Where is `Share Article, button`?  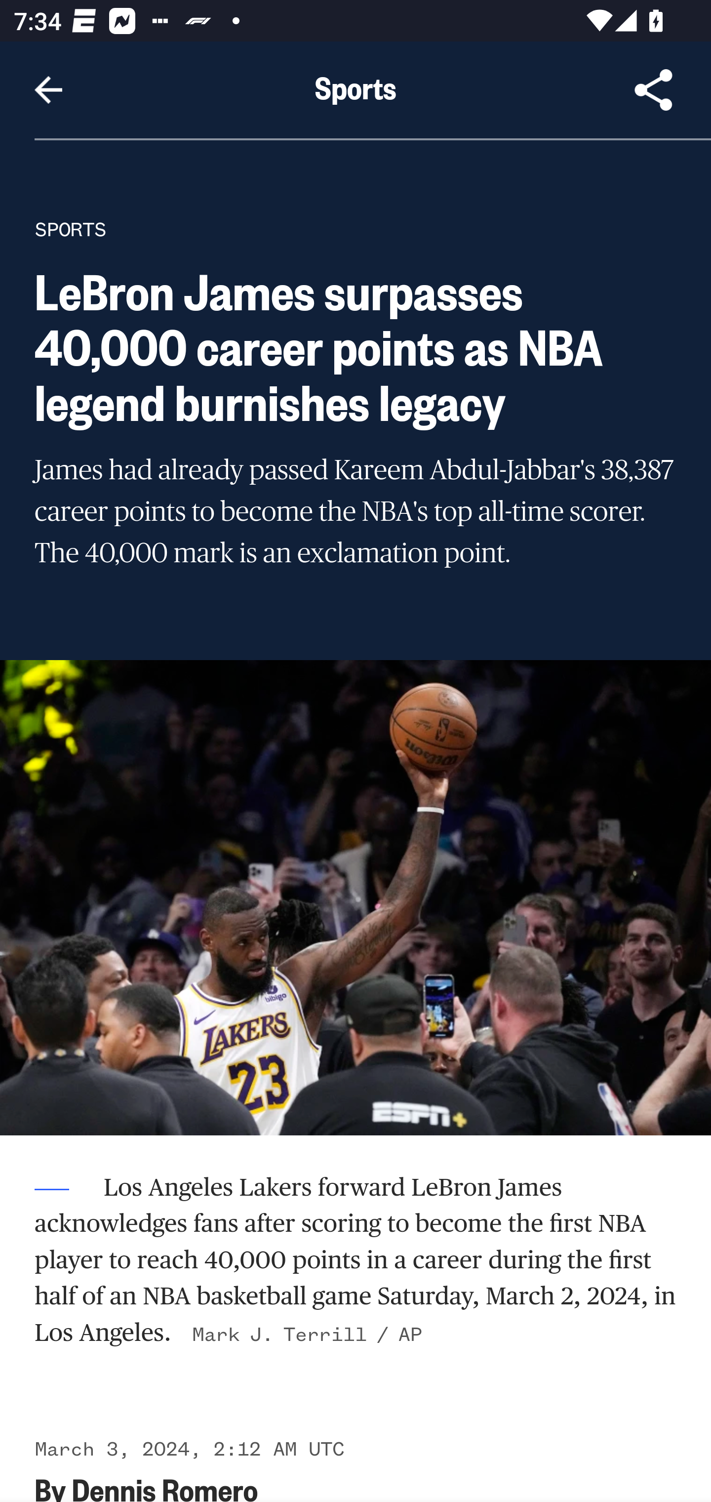 Share Article, button is located at coordinates (654, 90).